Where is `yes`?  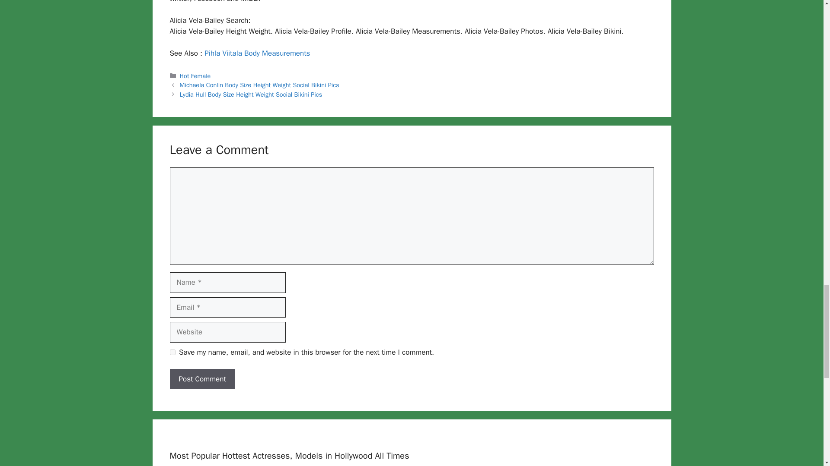
yes is located at coordinates (172, 352).